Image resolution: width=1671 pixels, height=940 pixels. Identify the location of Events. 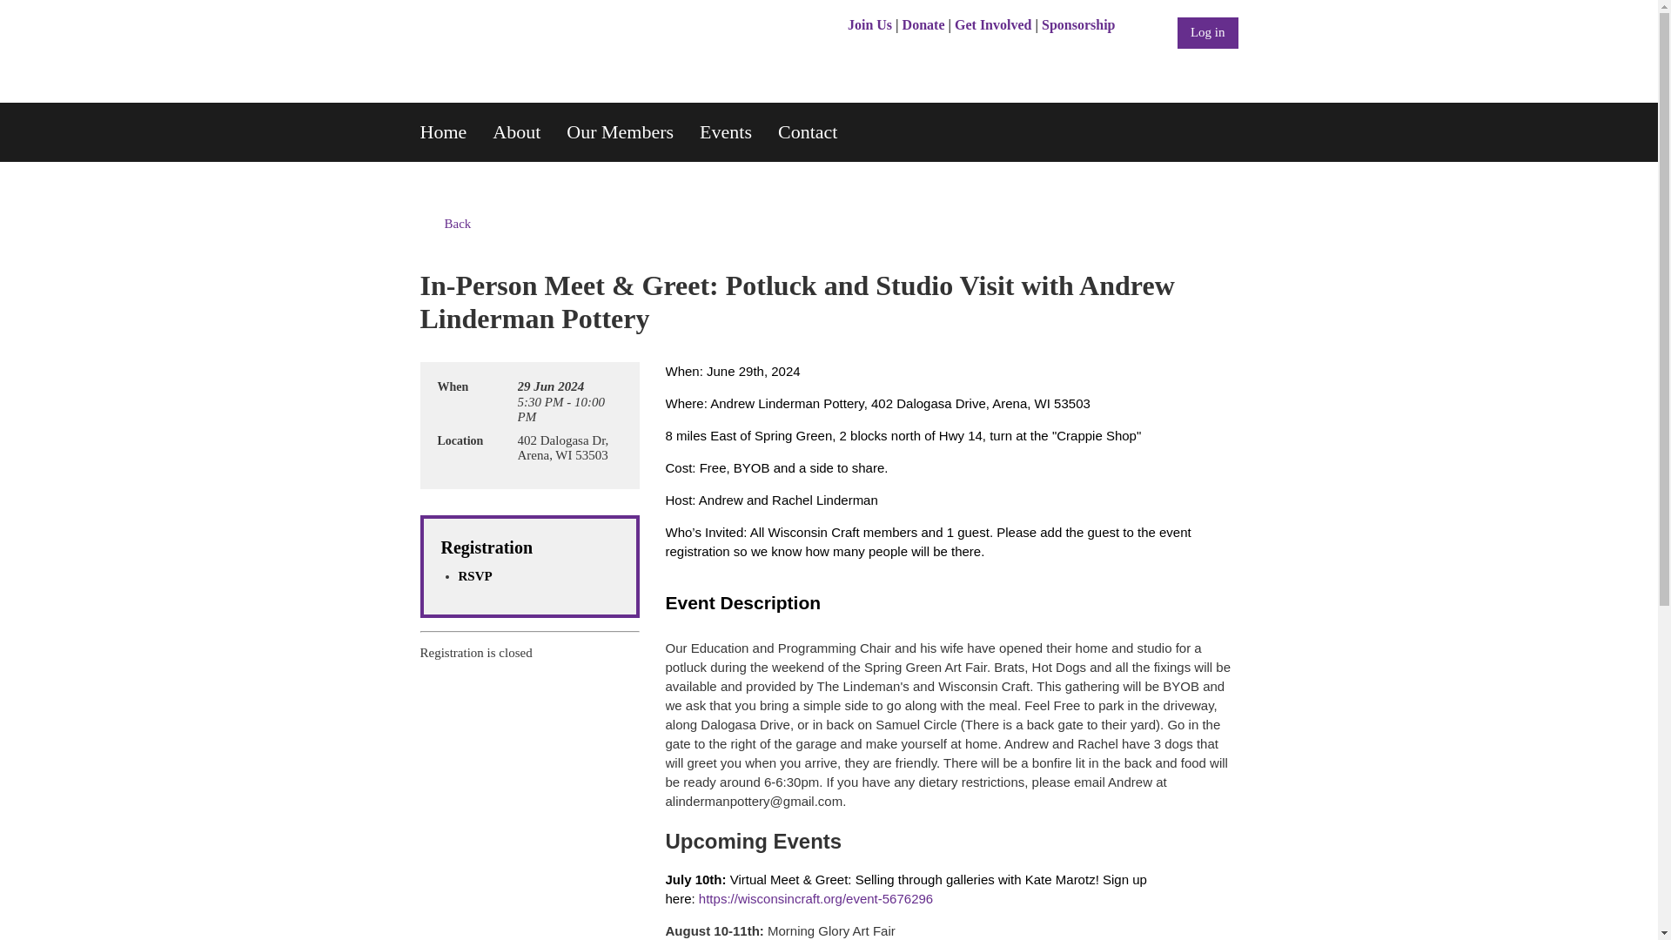
(739, 131).